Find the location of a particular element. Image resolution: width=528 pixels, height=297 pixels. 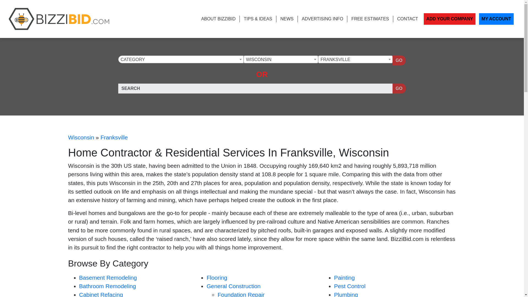

GO is located at coordinates (399, 60).